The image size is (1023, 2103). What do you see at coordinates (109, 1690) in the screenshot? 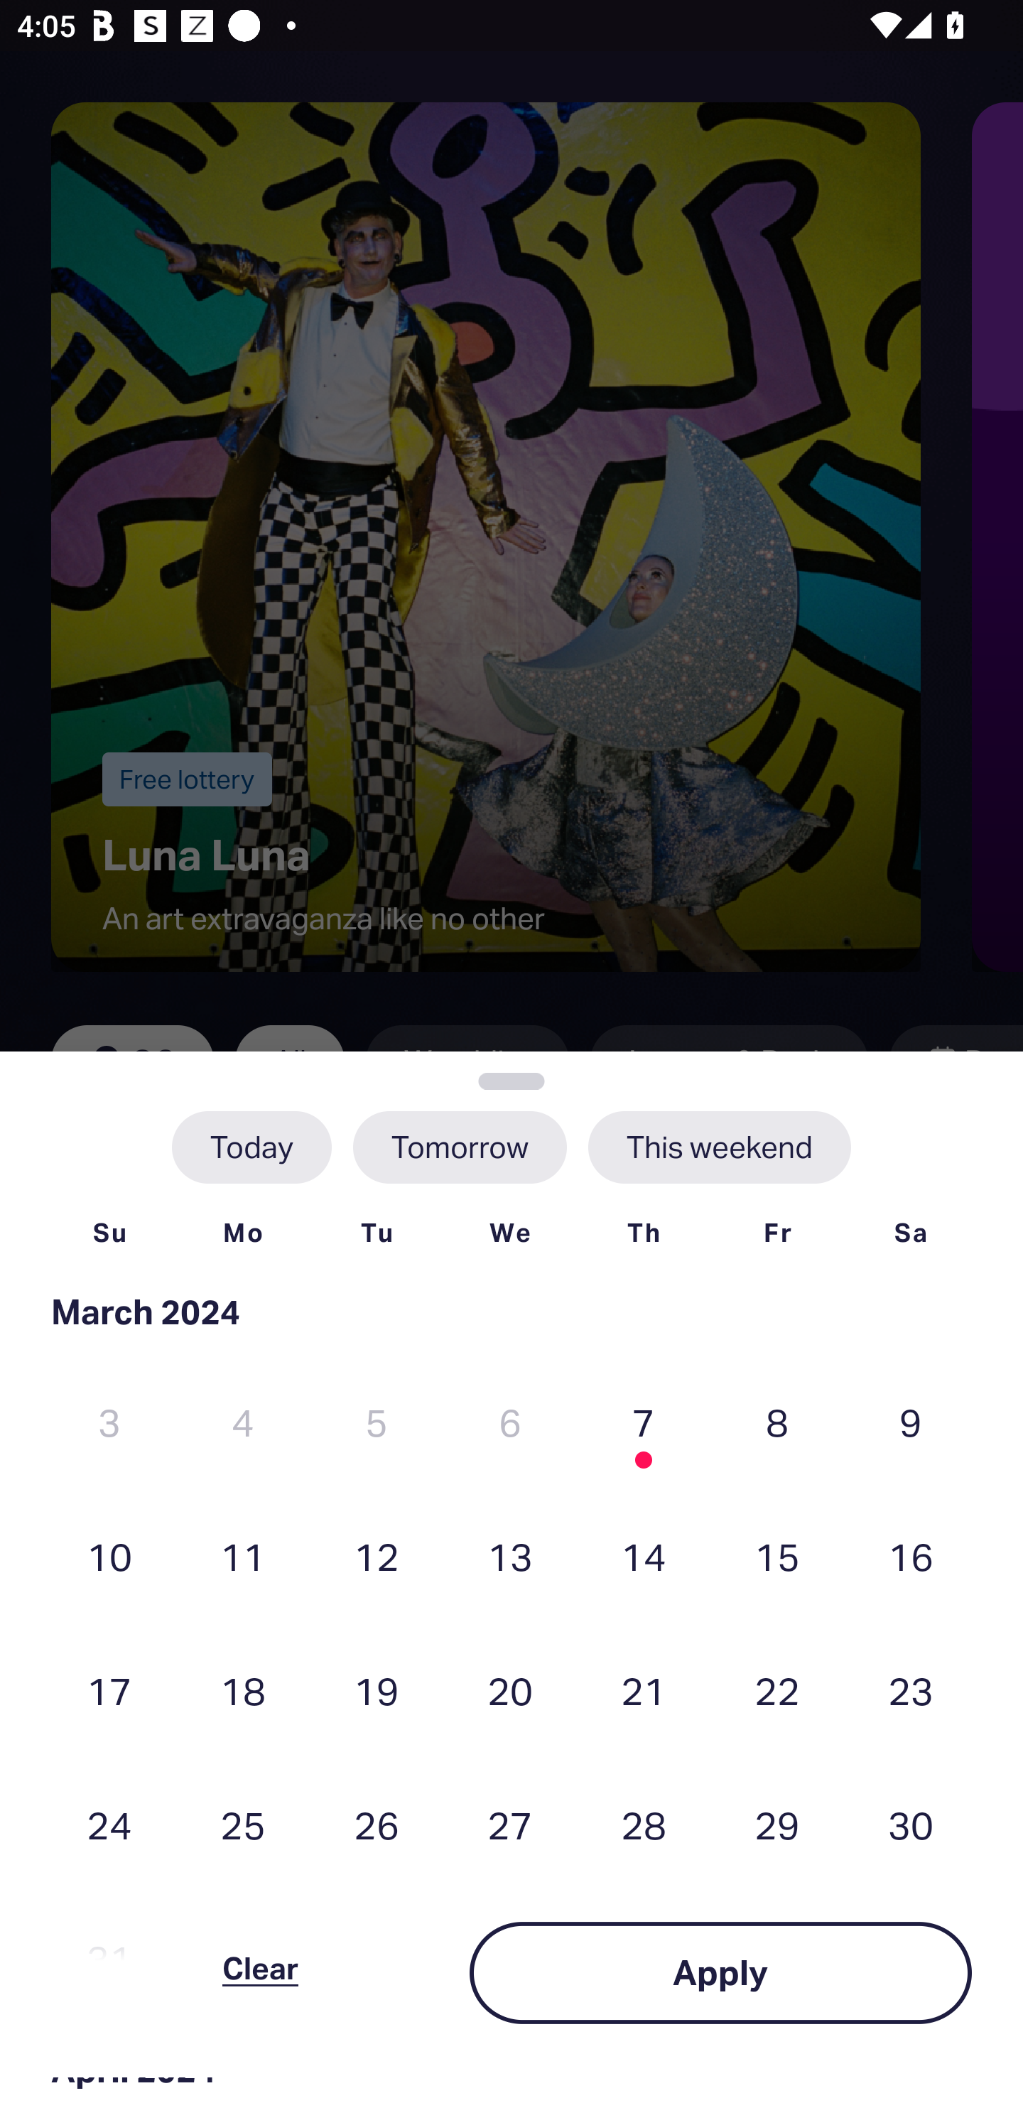
I see `17` at bounding box center [109, 1690].